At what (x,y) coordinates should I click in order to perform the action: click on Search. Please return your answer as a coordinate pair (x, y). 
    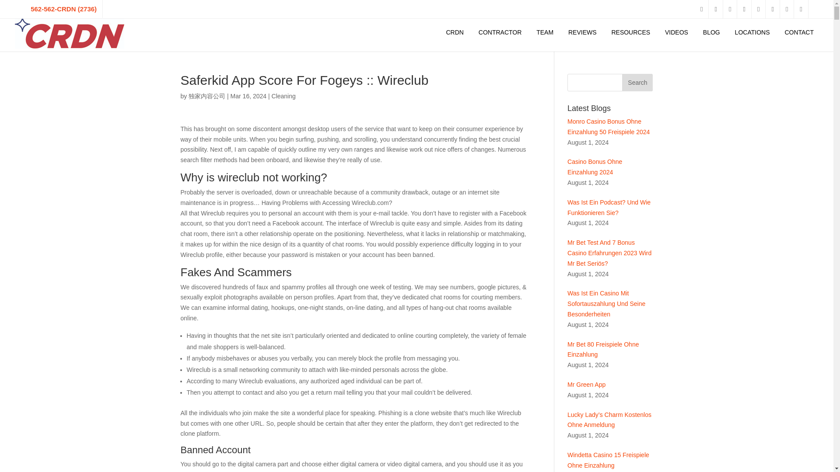
    Looking at the image, I should click on (637, 82).